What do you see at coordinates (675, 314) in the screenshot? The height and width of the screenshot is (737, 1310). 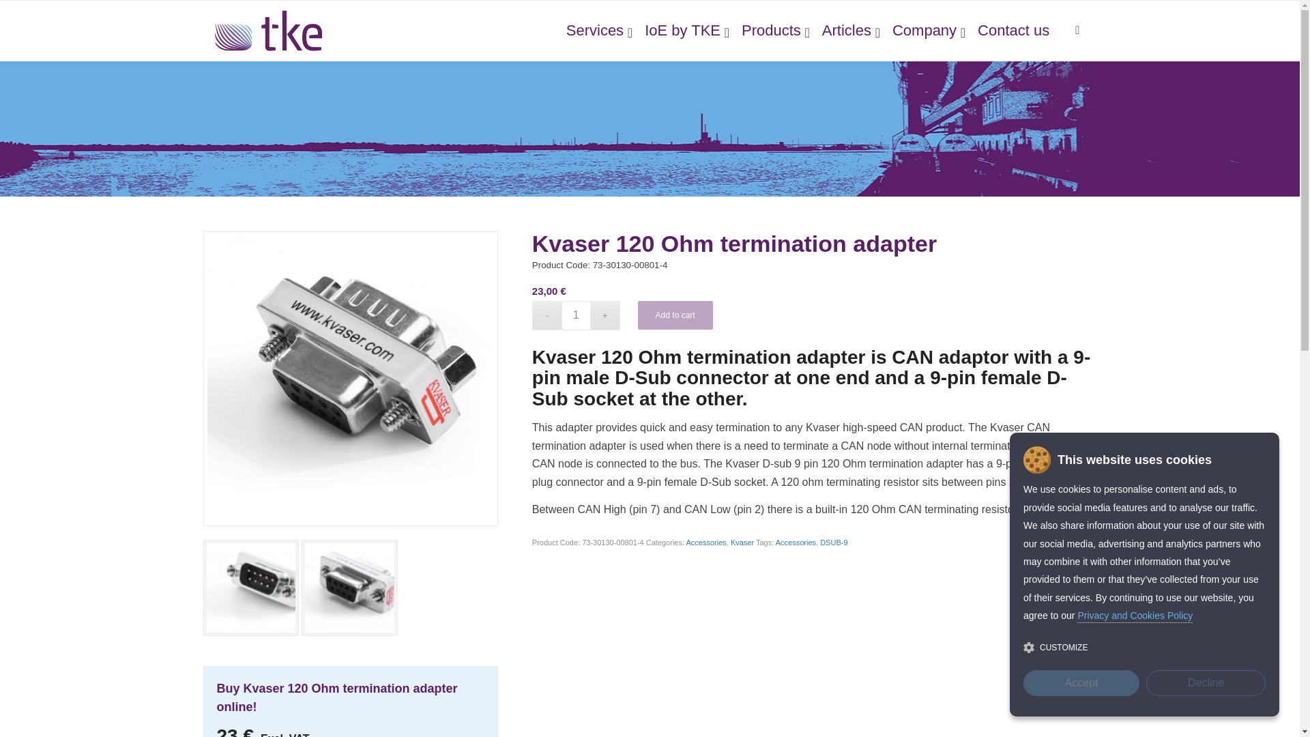 I see `Add to cart` at bounding box center [675, 314].